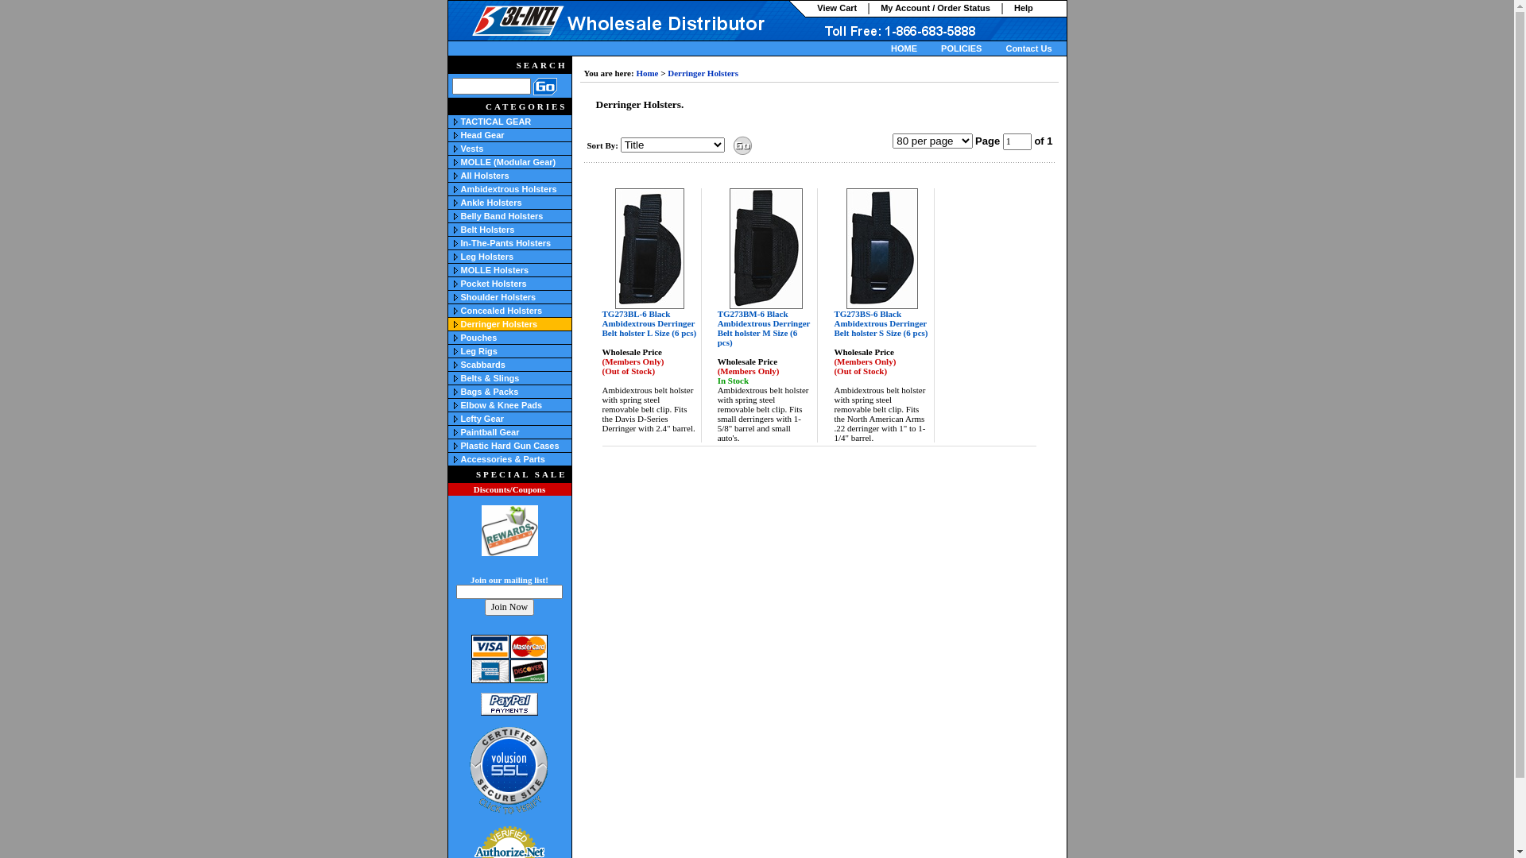 The height and width of the screenshot is (858, 1526). Describe the element at coordinates (517, 378) in the screenshot. I see `Belts & Slings` at that location.